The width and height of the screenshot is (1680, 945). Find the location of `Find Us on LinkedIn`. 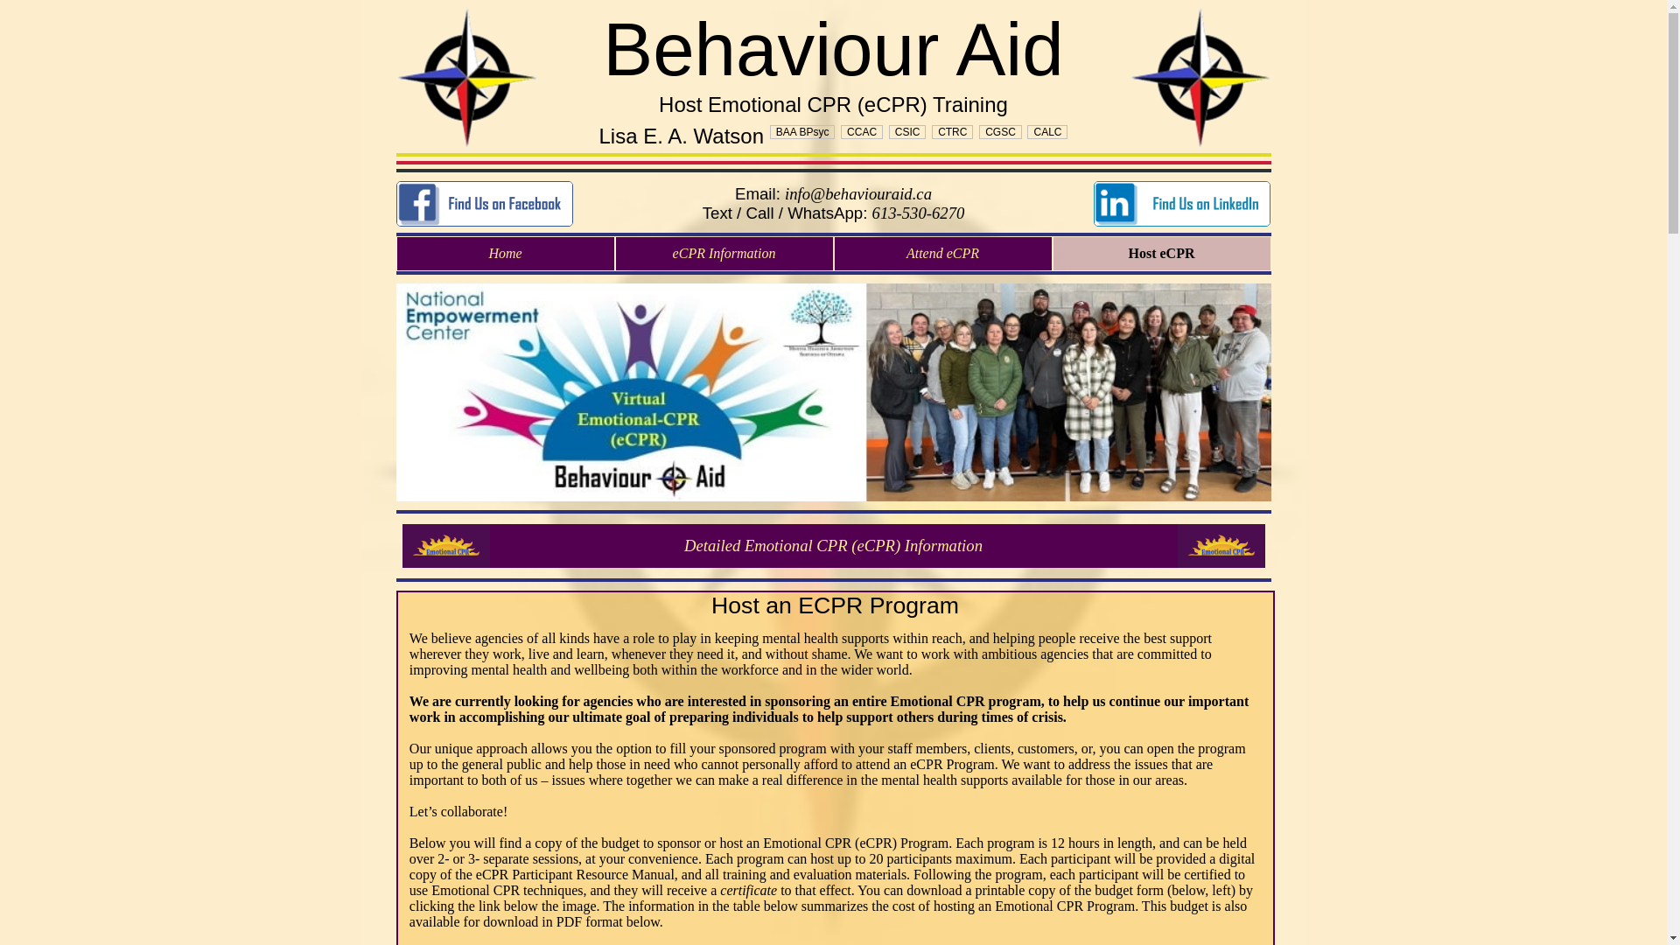

Find Us on LinkedIn is located at coordinates (1182, 204).